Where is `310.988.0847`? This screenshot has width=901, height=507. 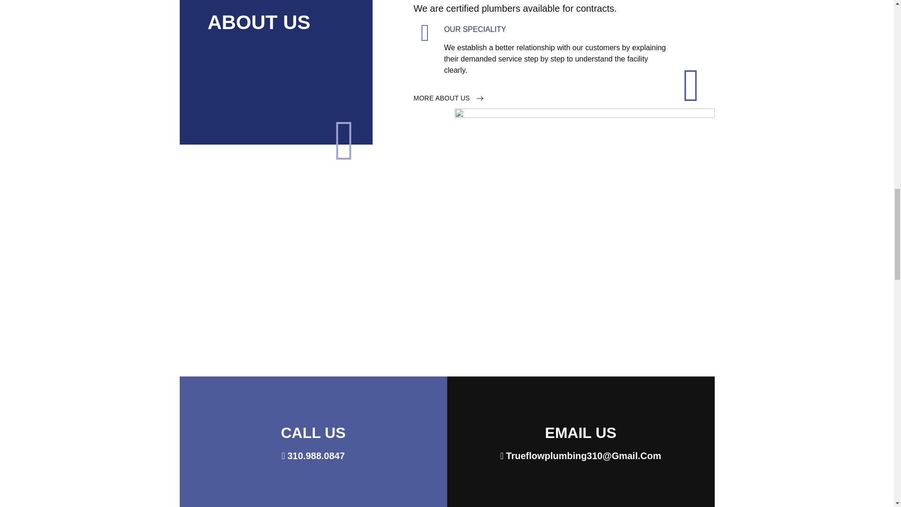
310.988.0847 is located at coordinates (313, 455).